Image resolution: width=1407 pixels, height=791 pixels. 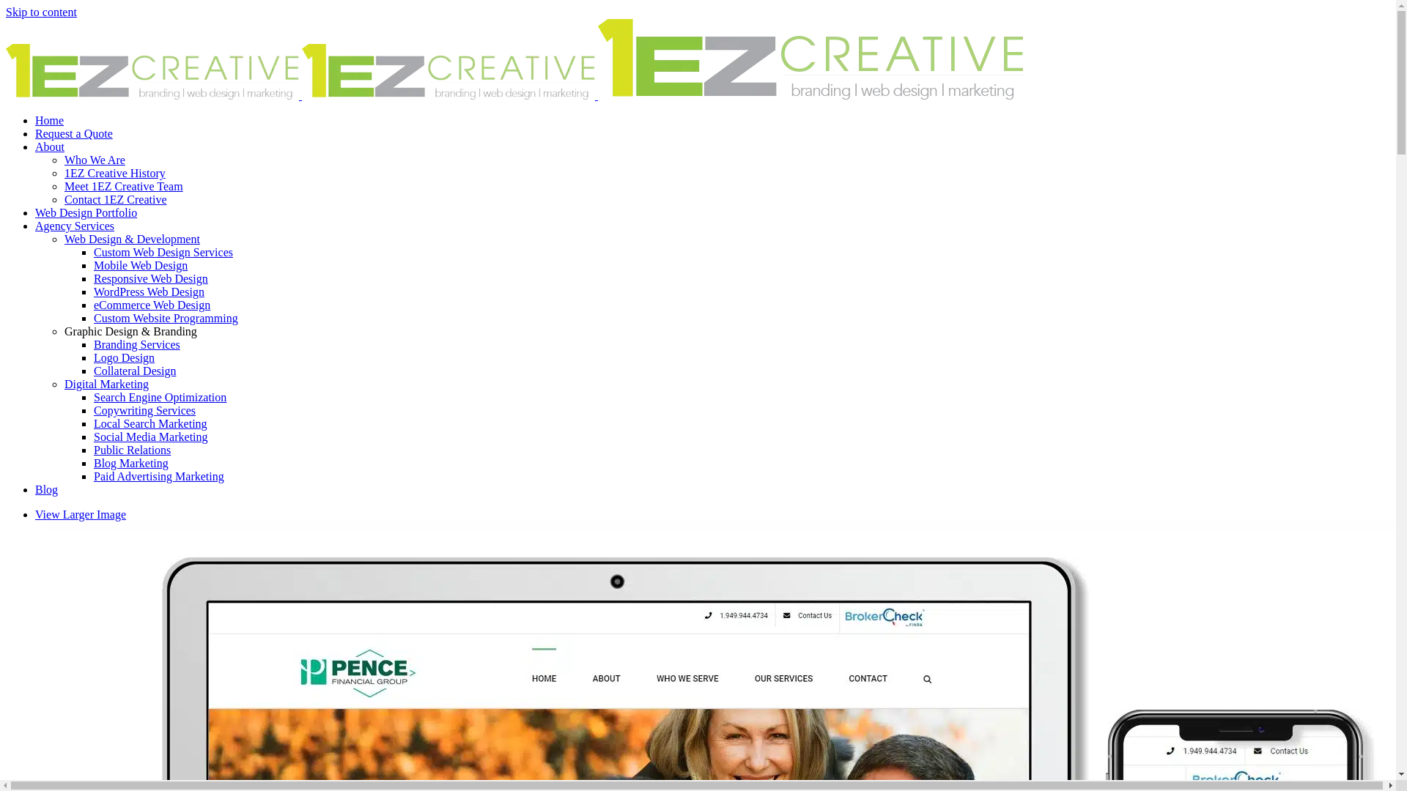 What do you see at coordinates (50, 146) in the screenshot?
I see `About` at bounding box center [50, 146].